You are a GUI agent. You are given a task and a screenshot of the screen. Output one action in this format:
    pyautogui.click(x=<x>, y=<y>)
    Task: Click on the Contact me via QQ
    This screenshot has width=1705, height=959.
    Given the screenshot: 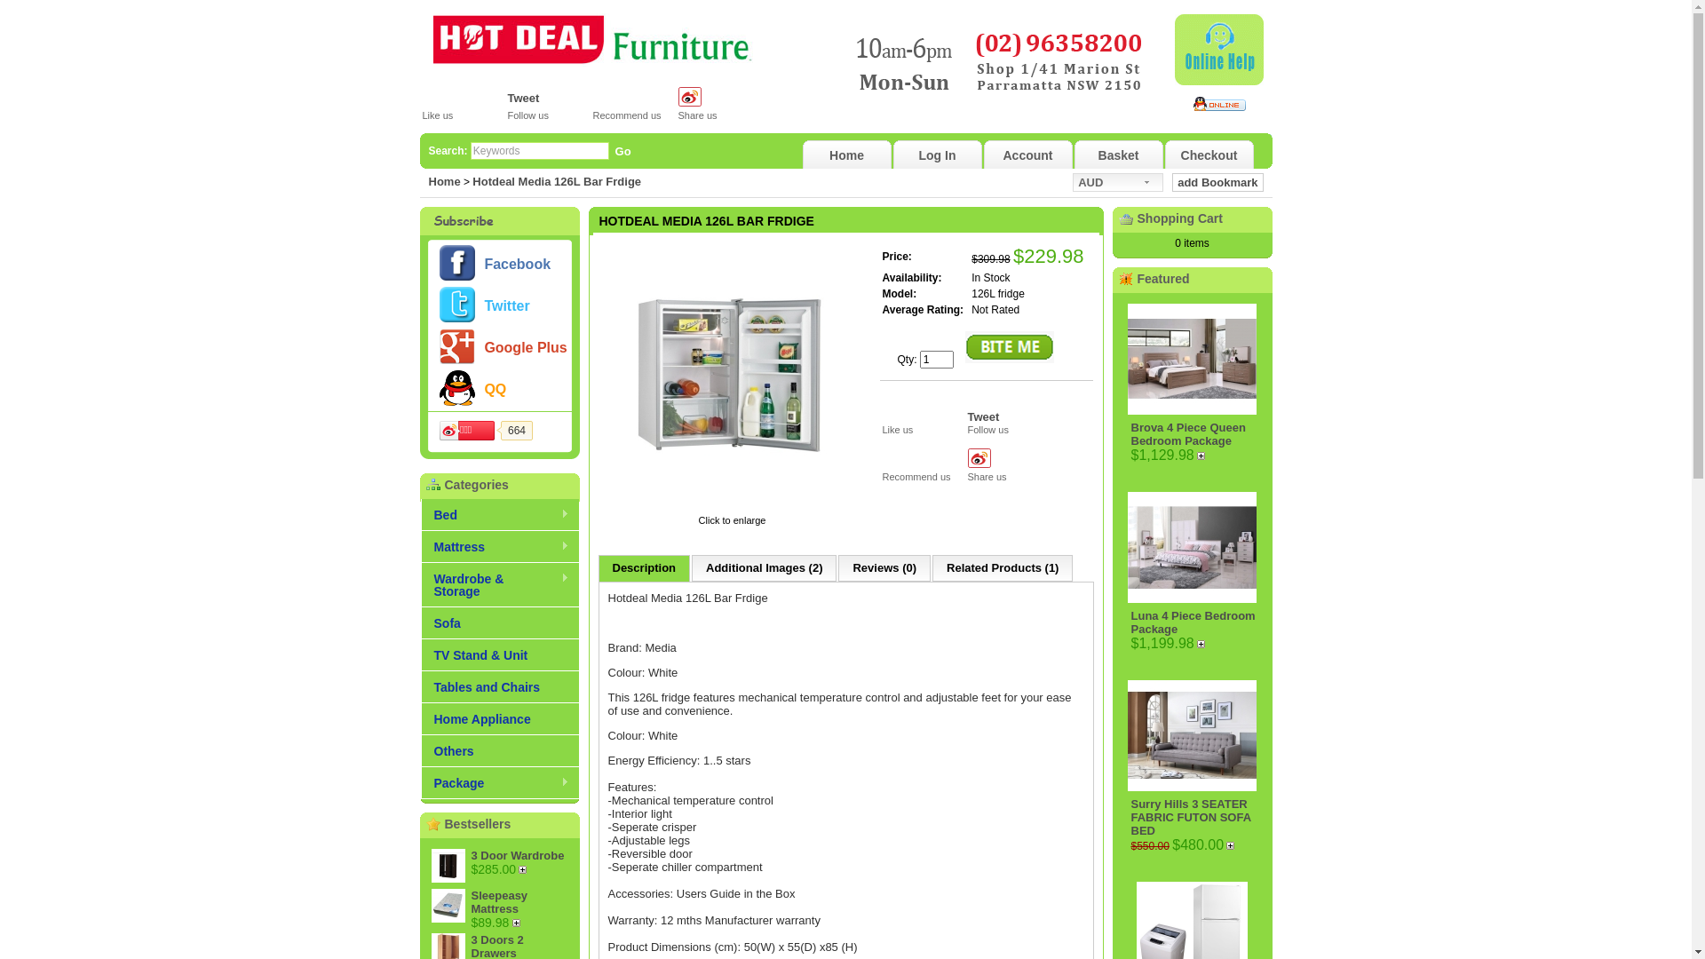 What is the action you would take?
    pyautogui.click(x=1220, y=104)
    